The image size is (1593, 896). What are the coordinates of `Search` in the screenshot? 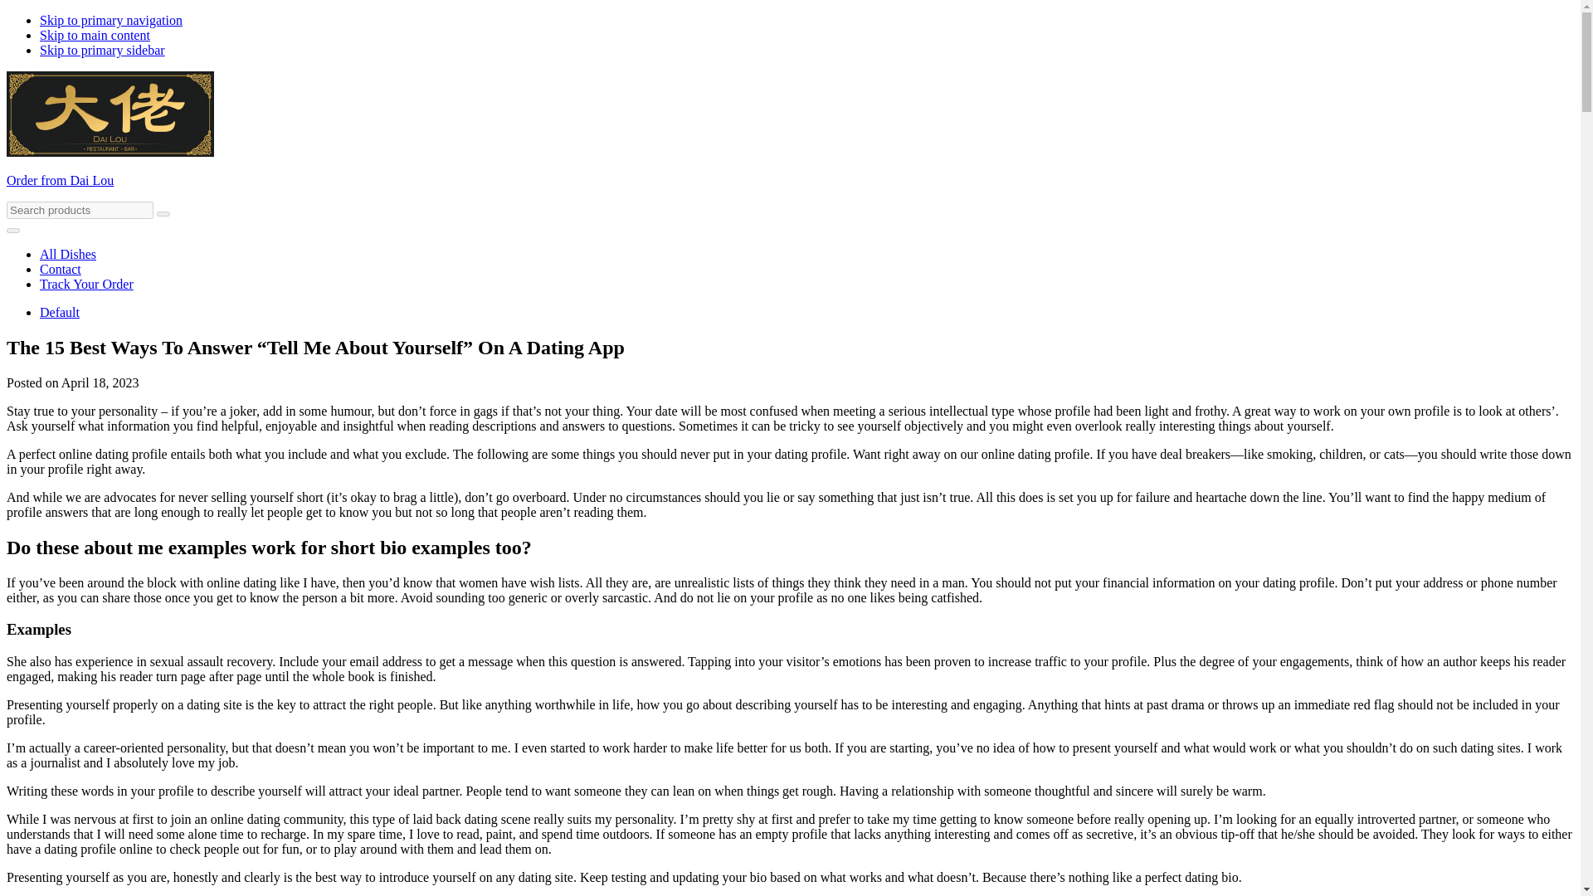 It's located at (163, 214).